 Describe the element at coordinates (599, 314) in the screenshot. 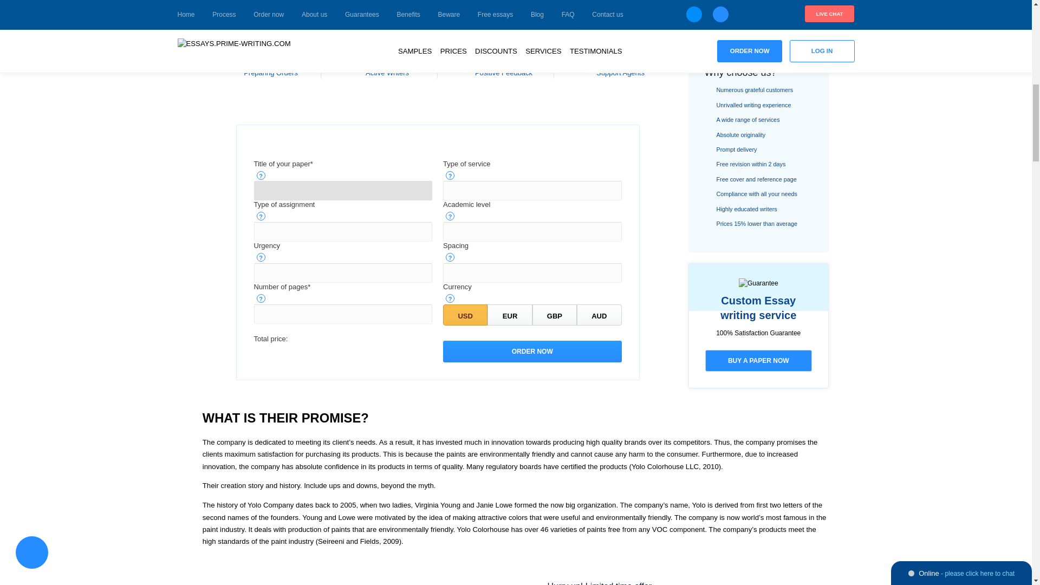

I see `AUD` at that location.